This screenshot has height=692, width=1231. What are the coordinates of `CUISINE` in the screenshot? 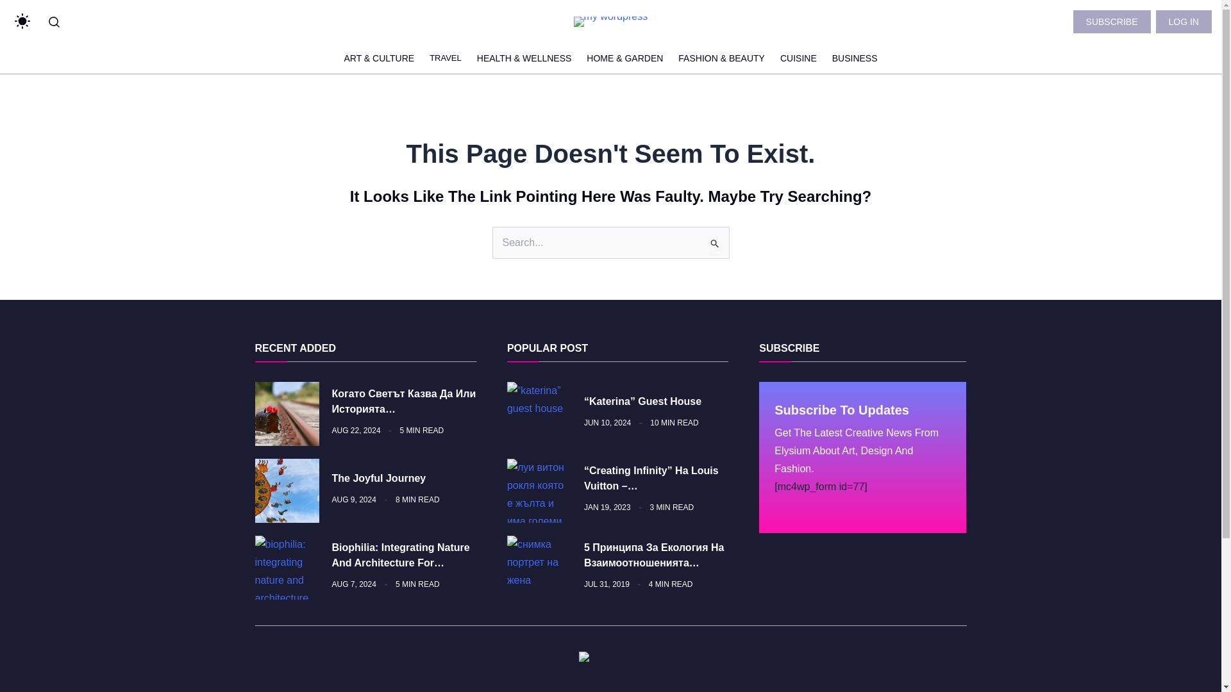 It's located at (799, 58).